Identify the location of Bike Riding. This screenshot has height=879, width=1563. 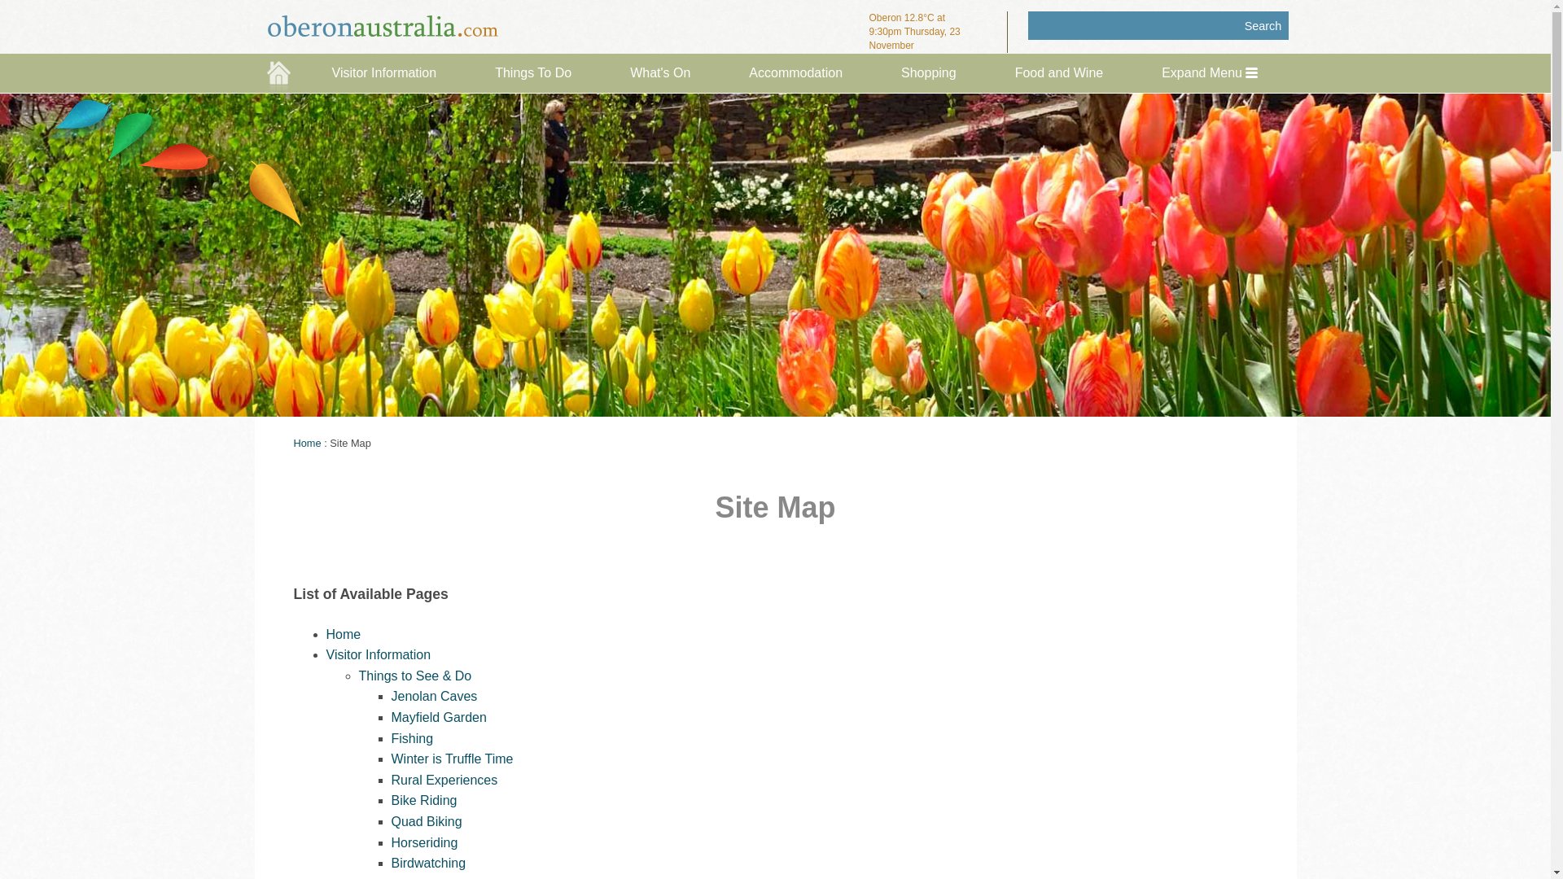
(423, 801).